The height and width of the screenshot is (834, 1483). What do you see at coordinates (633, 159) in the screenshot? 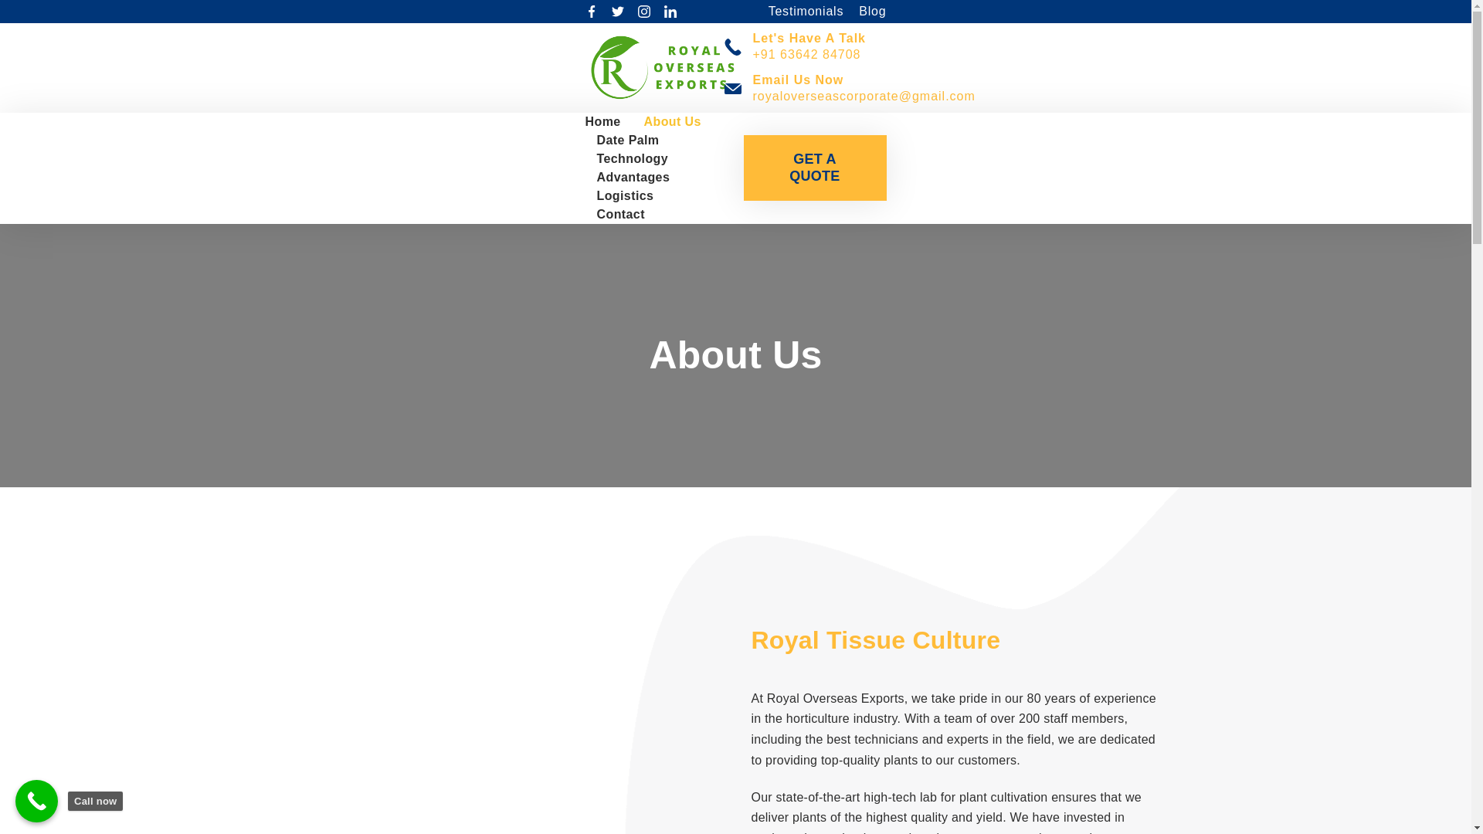
I see `Technology` at bounding box center [633, 159].